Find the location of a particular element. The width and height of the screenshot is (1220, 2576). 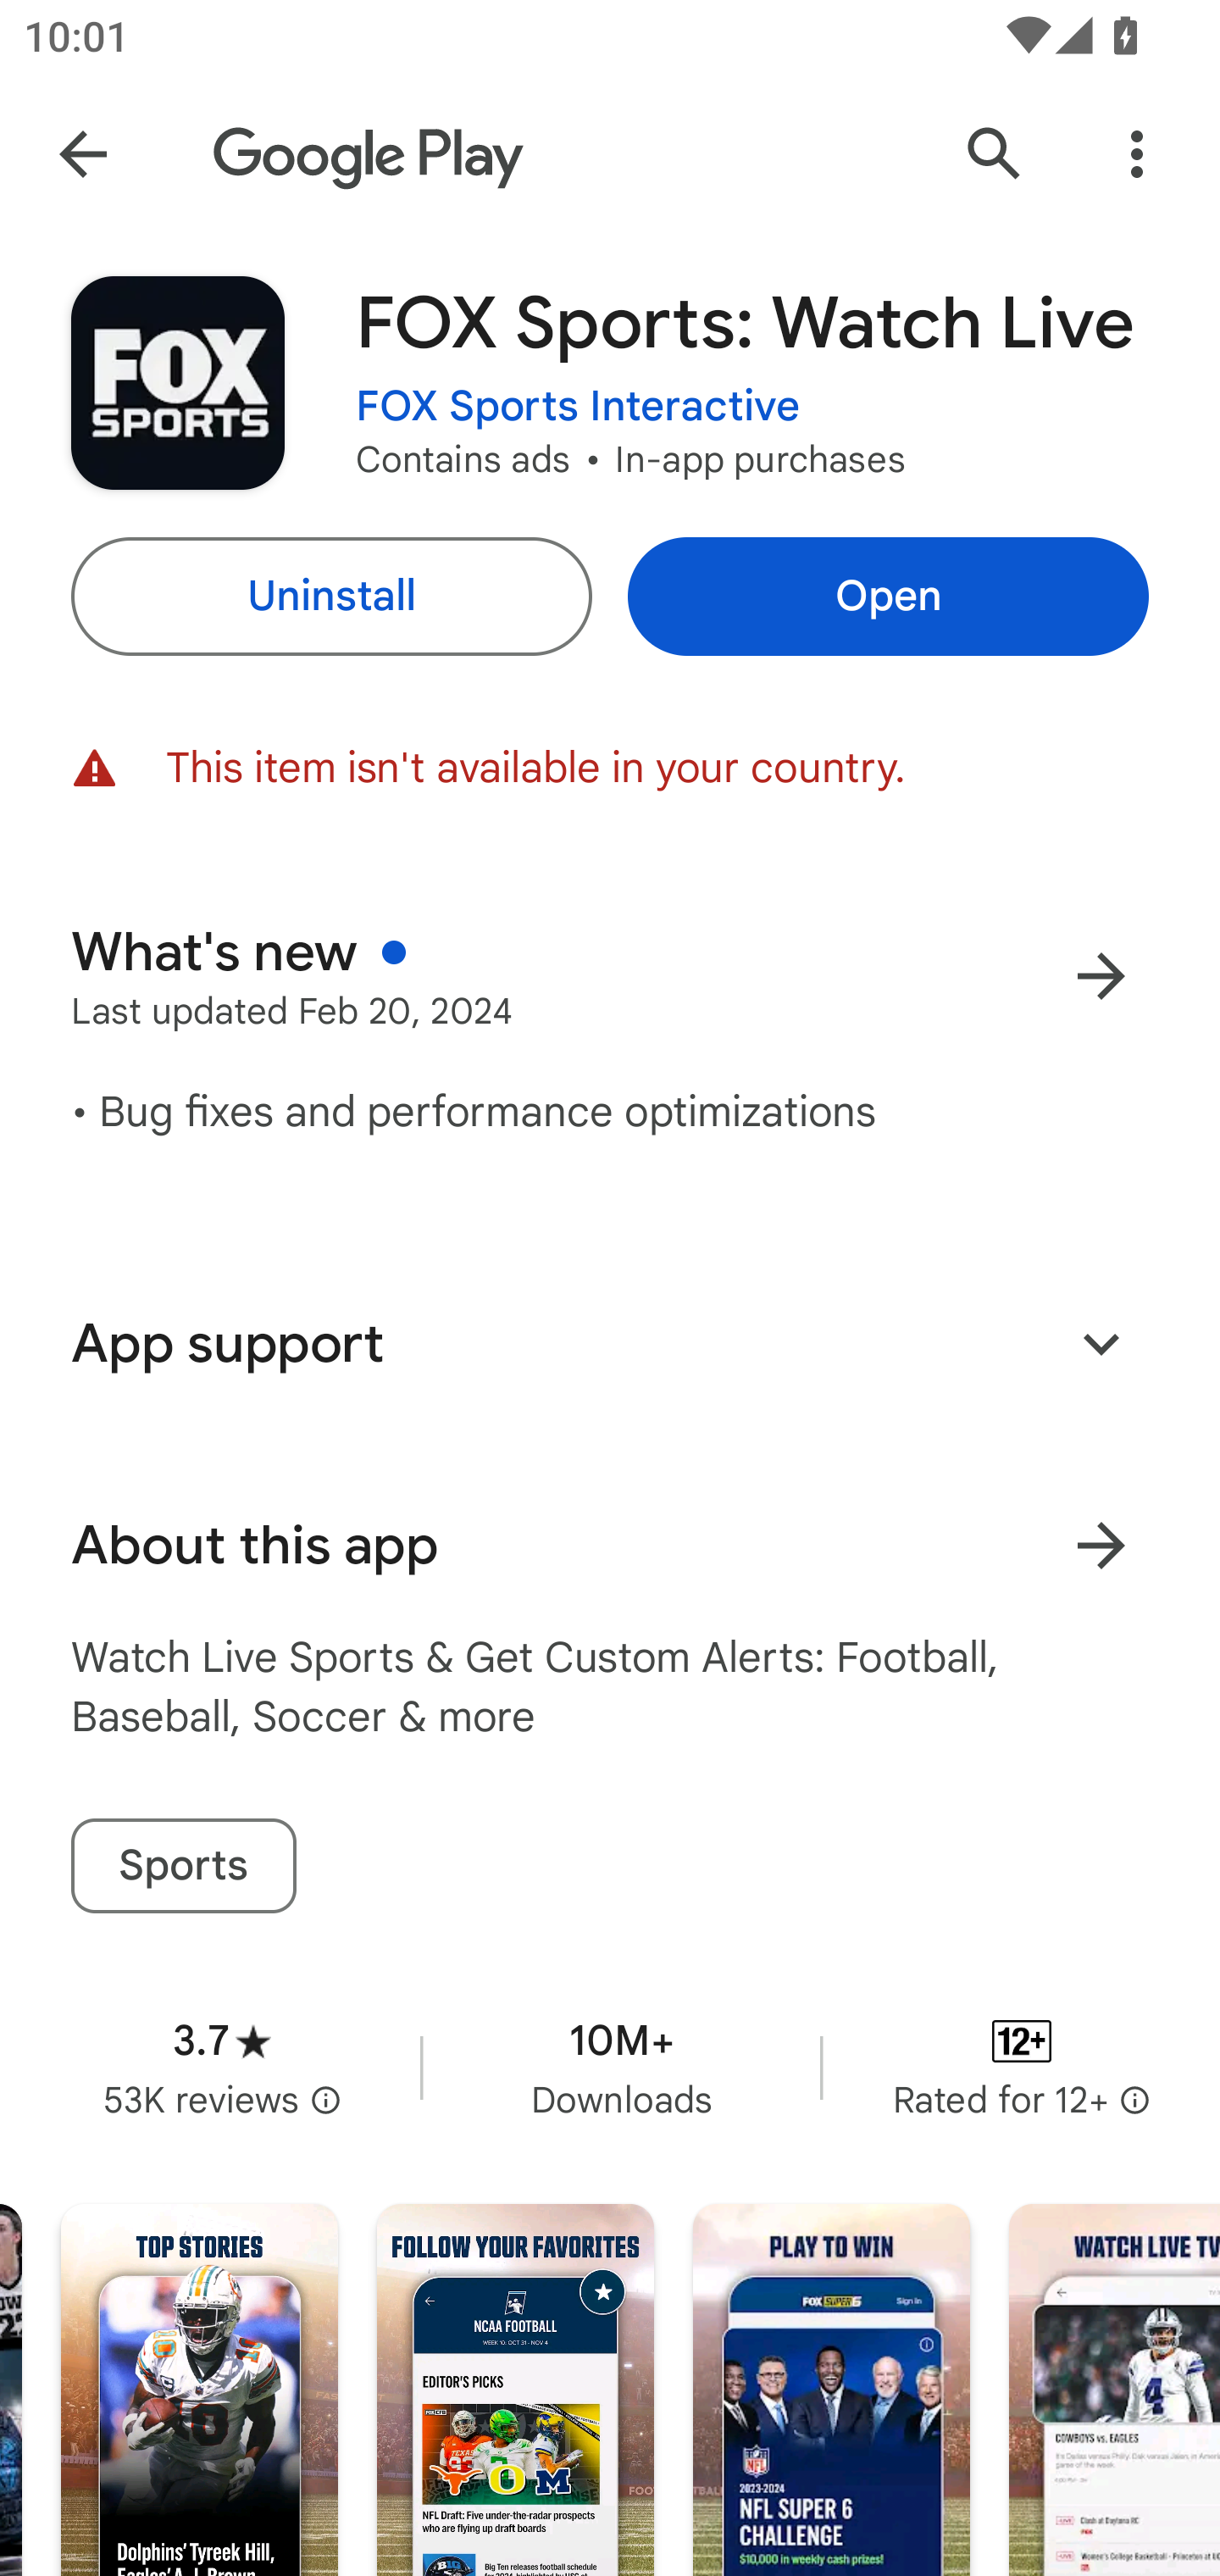

Uninstall is located at coordinates (330, 597).